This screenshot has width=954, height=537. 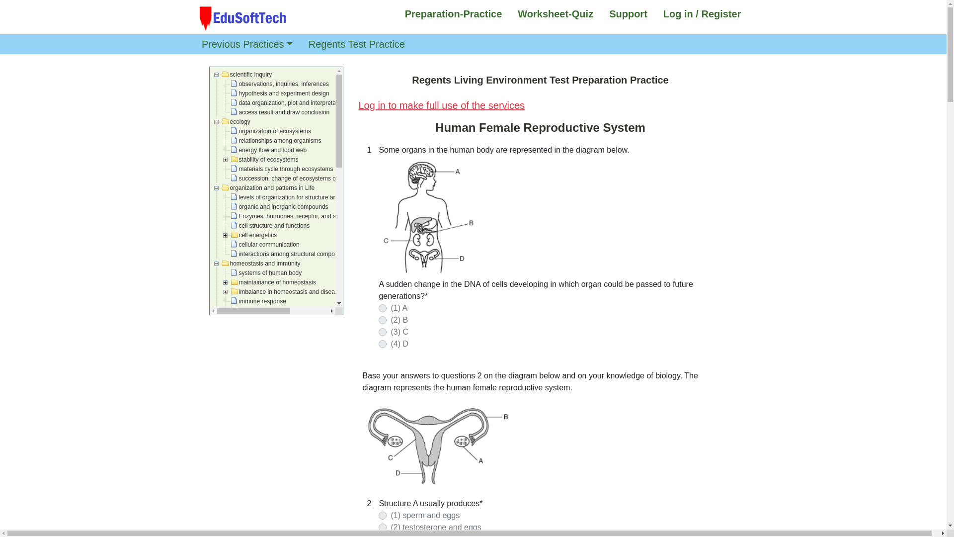 What do you see at coordinates (243, 18) in the screenshot?
I see `State Regents Test Practice, Worksheet, Quiz` at bounding box center [243, 18].